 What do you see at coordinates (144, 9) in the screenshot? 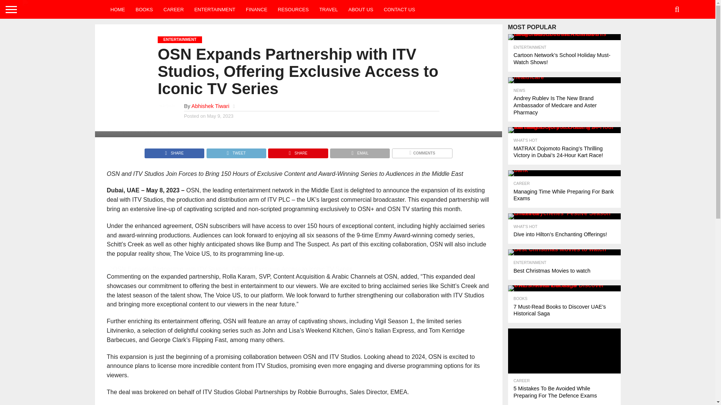
I see `BOOKS` at bounding box center [144, 9].